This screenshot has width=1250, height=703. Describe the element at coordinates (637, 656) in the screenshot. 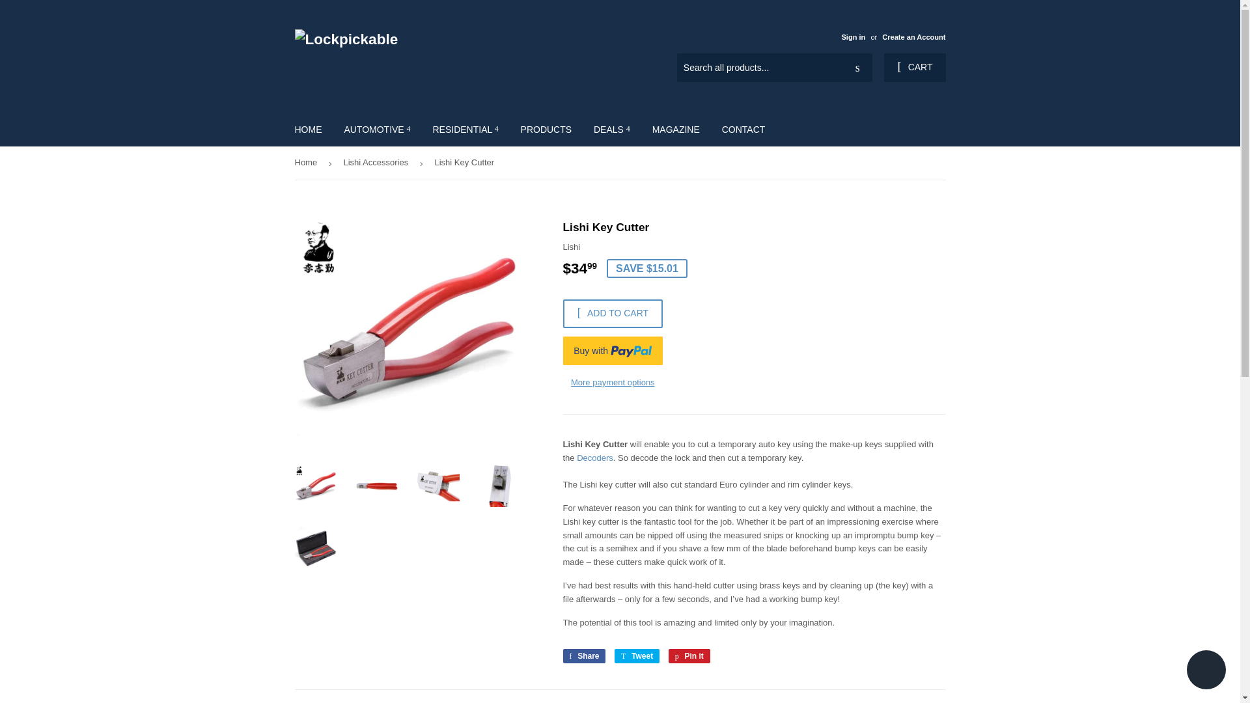

I see `Tweet on Twitter` at that location.